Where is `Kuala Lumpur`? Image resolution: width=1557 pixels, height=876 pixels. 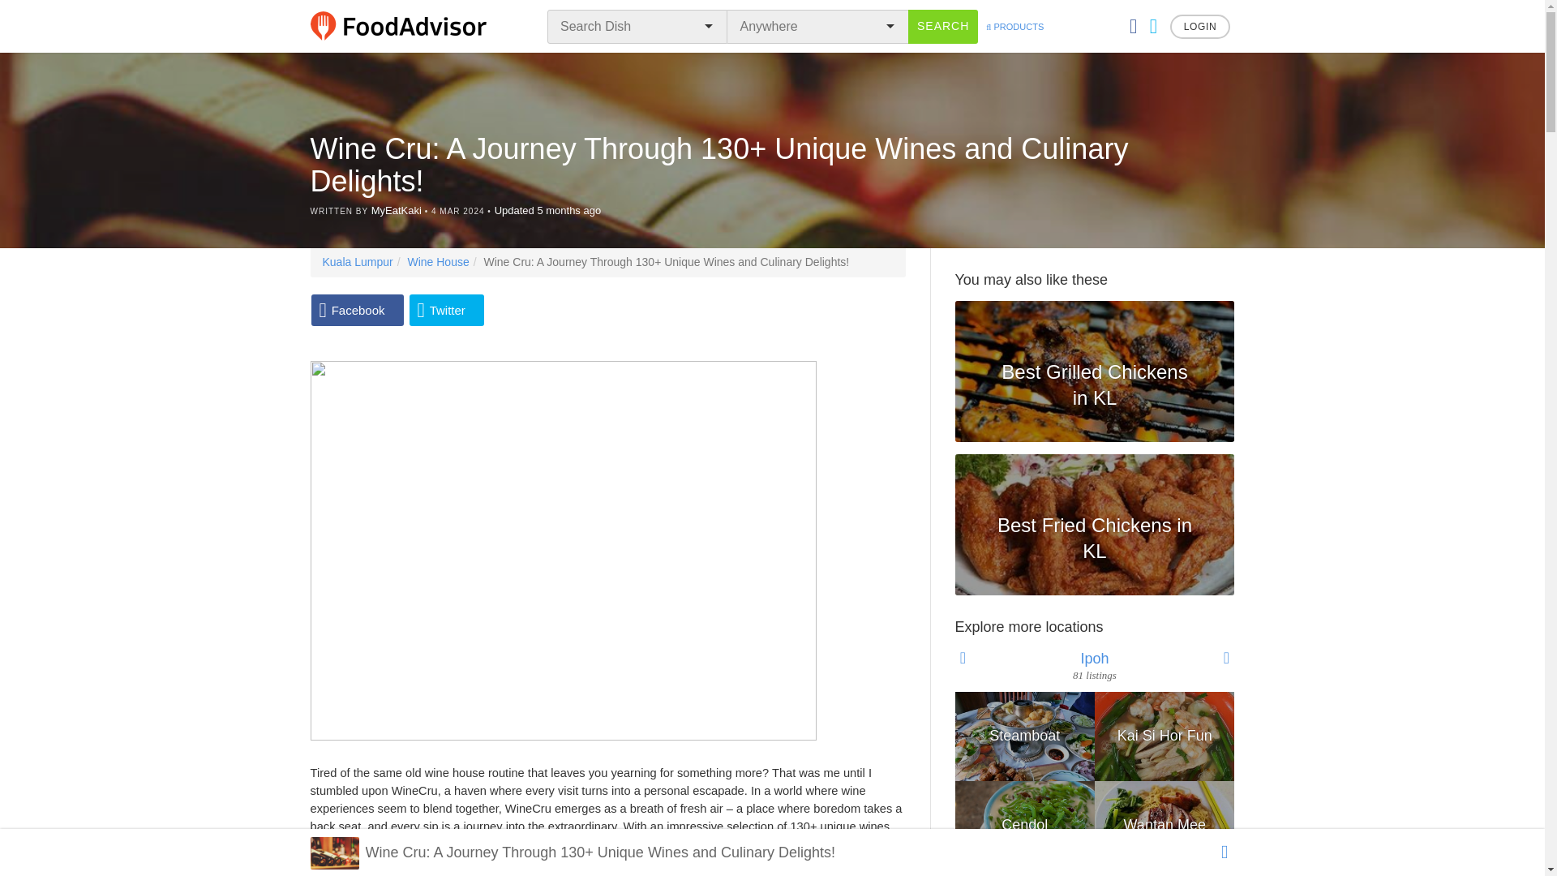
Kuala Lumpur is located at coordinates (358, 261).